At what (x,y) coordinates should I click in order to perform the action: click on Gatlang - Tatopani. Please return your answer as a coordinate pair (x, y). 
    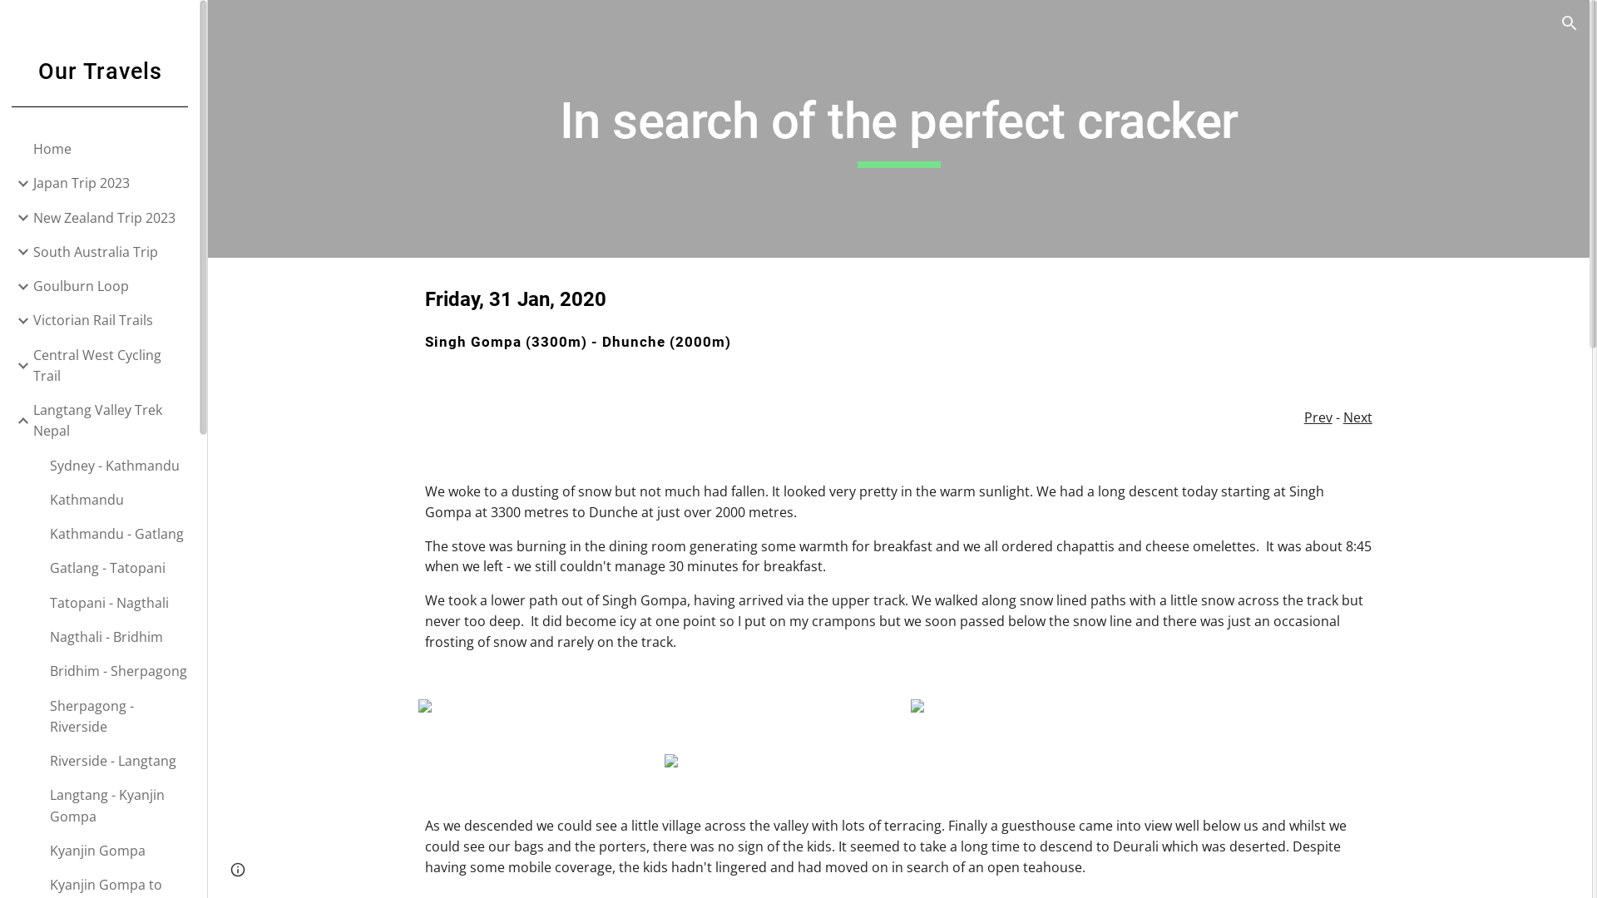
    Looking at the image, I should click on (118, 569).